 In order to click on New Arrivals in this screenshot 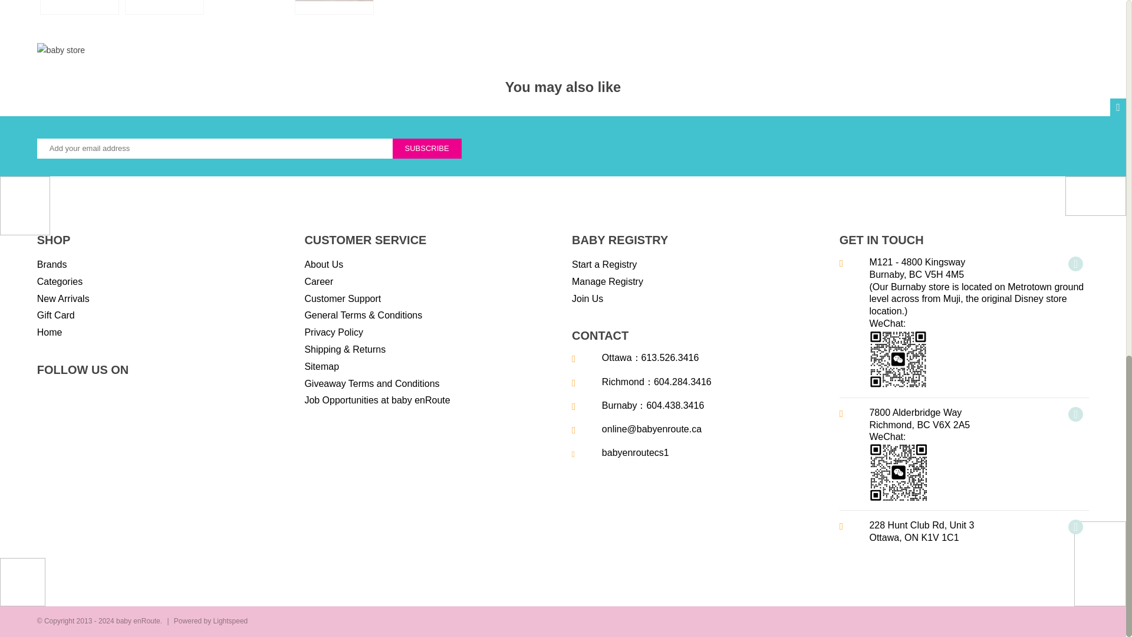, I will do `click(63, 298)`.